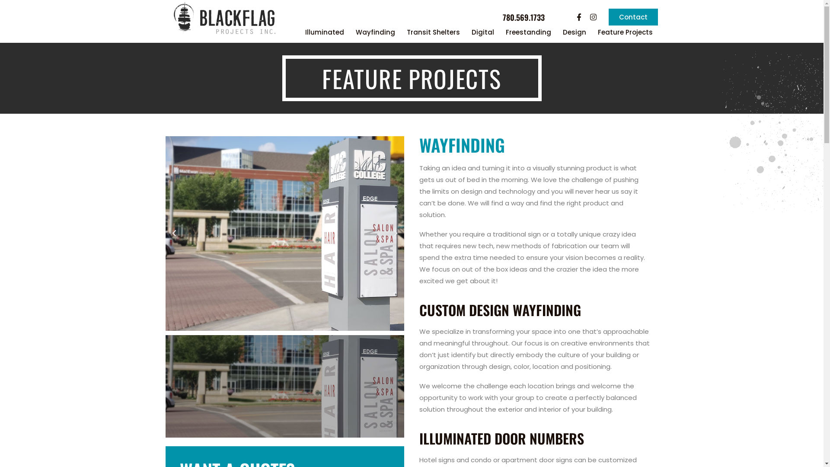 This screenshot has width=830, height=467. I want to click on Illuminated, so click(325, 32).